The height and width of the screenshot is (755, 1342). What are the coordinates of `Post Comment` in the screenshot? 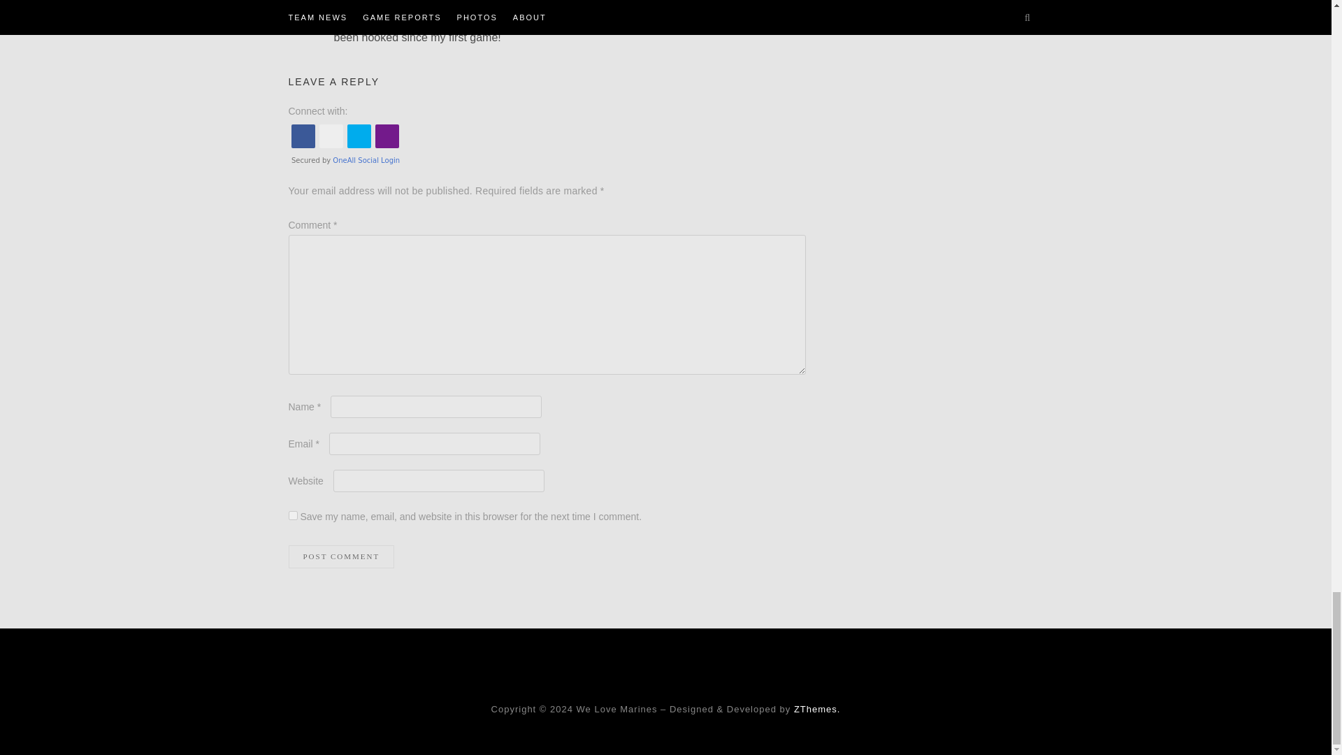 It's located at (341, 556).